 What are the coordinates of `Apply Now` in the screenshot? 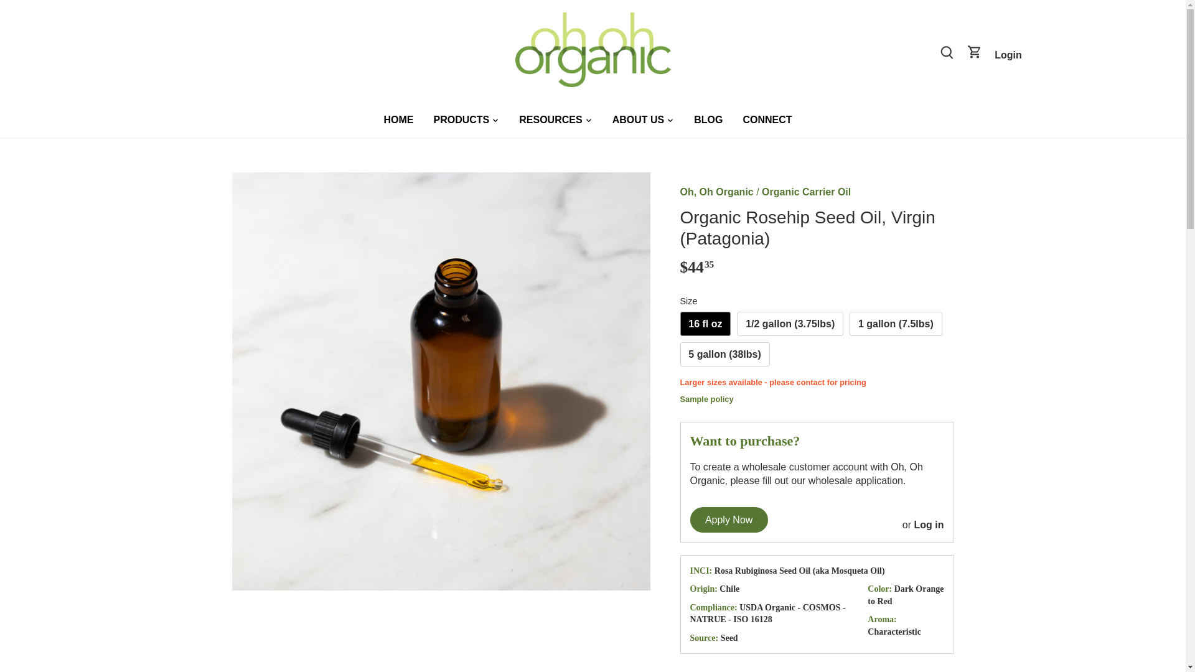 It's located at (728, 520).